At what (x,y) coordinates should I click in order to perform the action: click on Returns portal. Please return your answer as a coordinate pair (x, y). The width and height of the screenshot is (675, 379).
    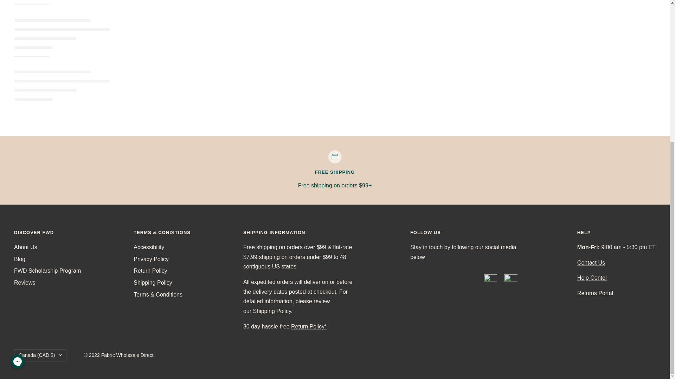
    Looking at the image, I should click on (595, 293).